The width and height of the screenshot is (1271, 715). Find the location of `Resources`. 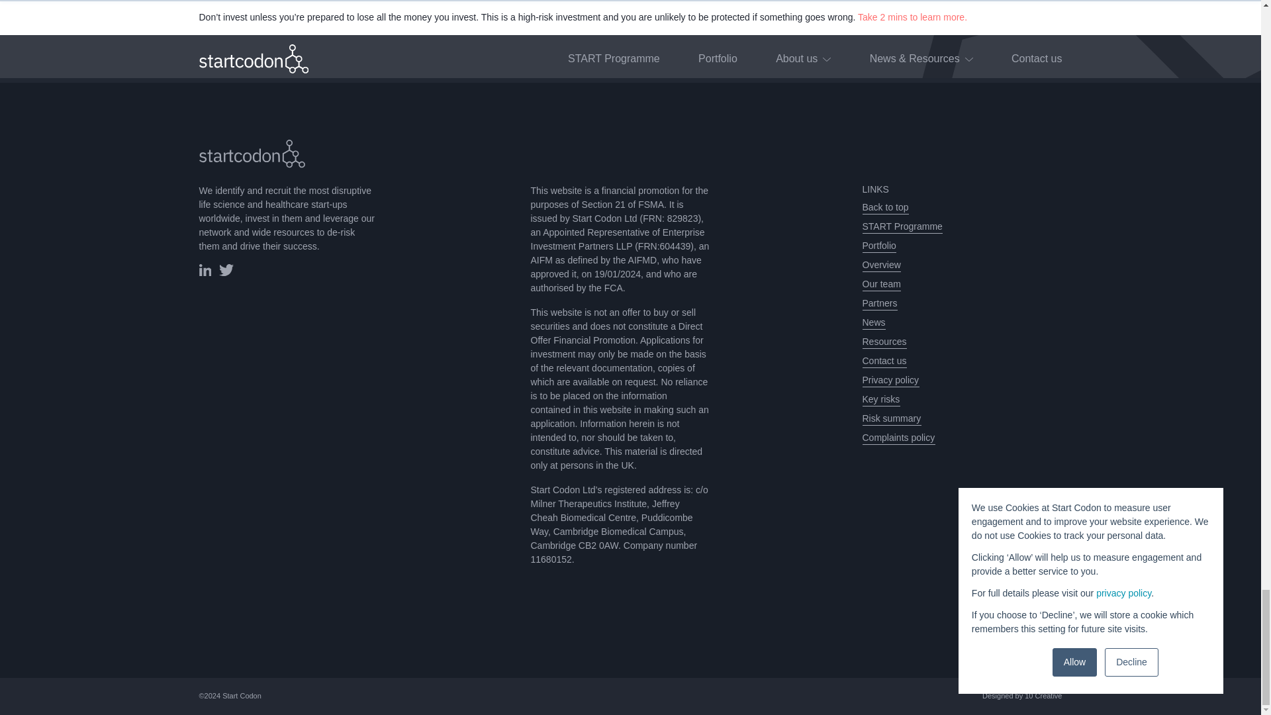

Resources is located at coordinates (883, 342).